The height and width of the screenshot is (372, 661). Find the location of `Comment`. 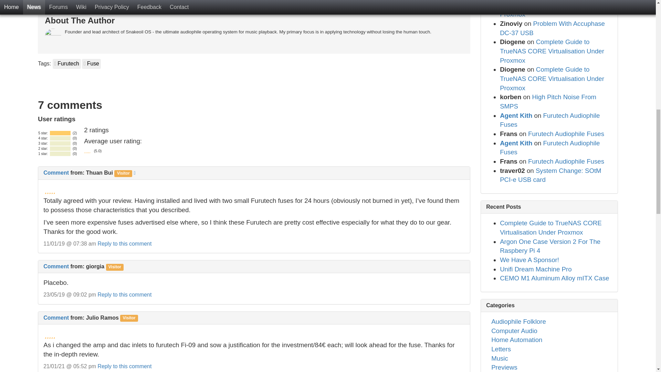

Comment is located at coordinates (56, 266).